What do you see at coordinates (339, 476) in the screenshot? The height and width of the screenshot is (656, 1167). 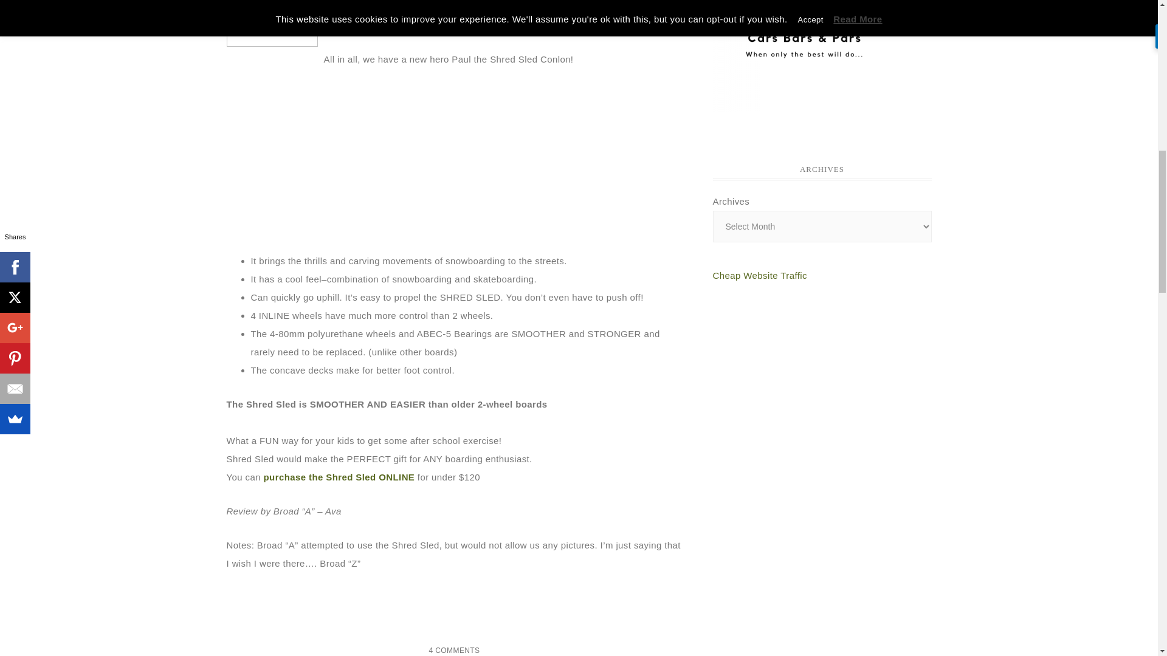 I see `purchase the Shred Sled ONLINE` at bounding box center [339, 476].